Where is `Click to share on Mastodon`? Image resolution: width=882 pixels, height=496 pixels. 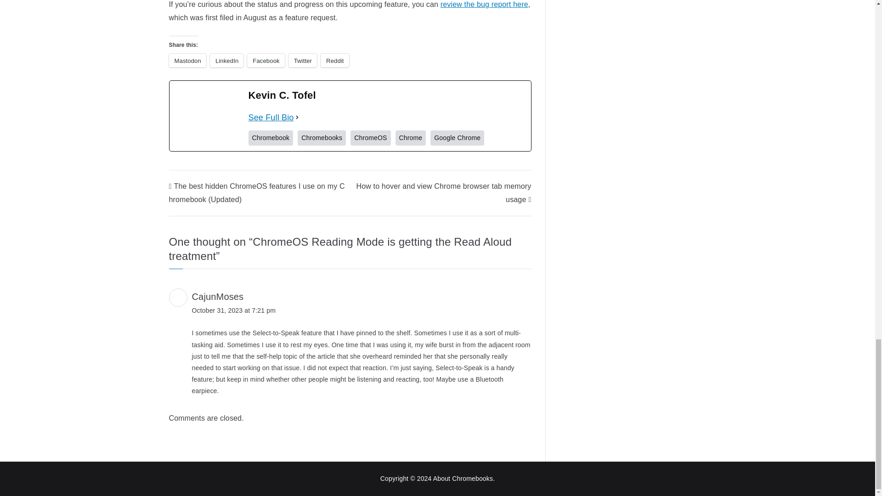
Click to share on Mastodon is located at coordinates (187, 60).